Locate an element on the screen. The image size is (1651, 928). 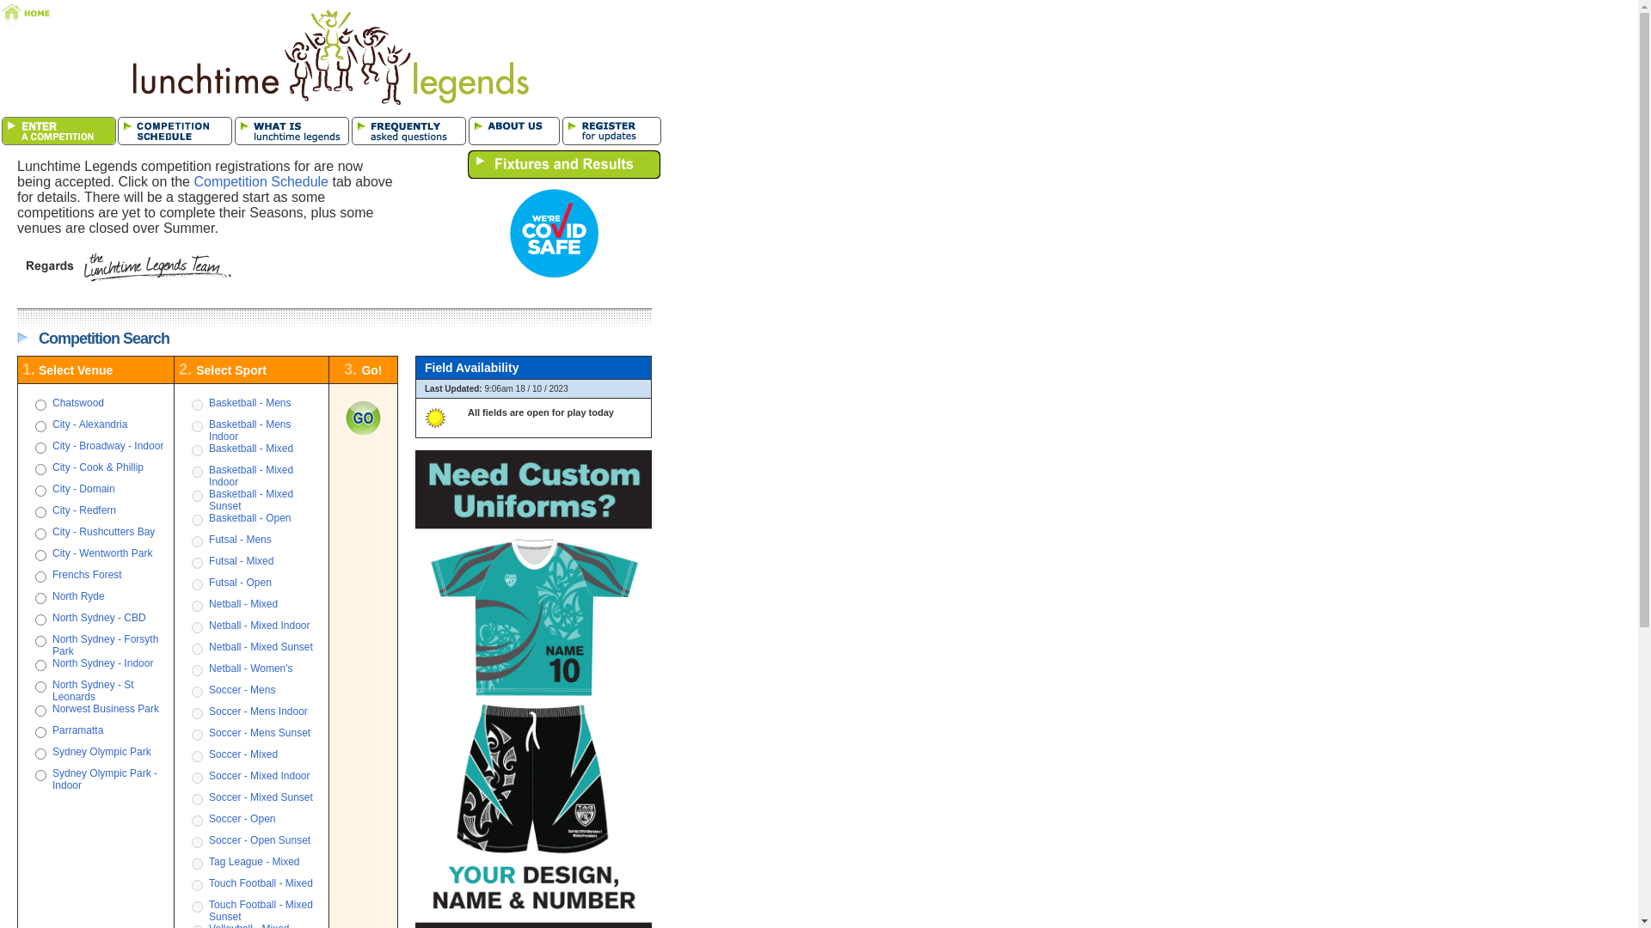
49674 is located at coordinates (40, 534).